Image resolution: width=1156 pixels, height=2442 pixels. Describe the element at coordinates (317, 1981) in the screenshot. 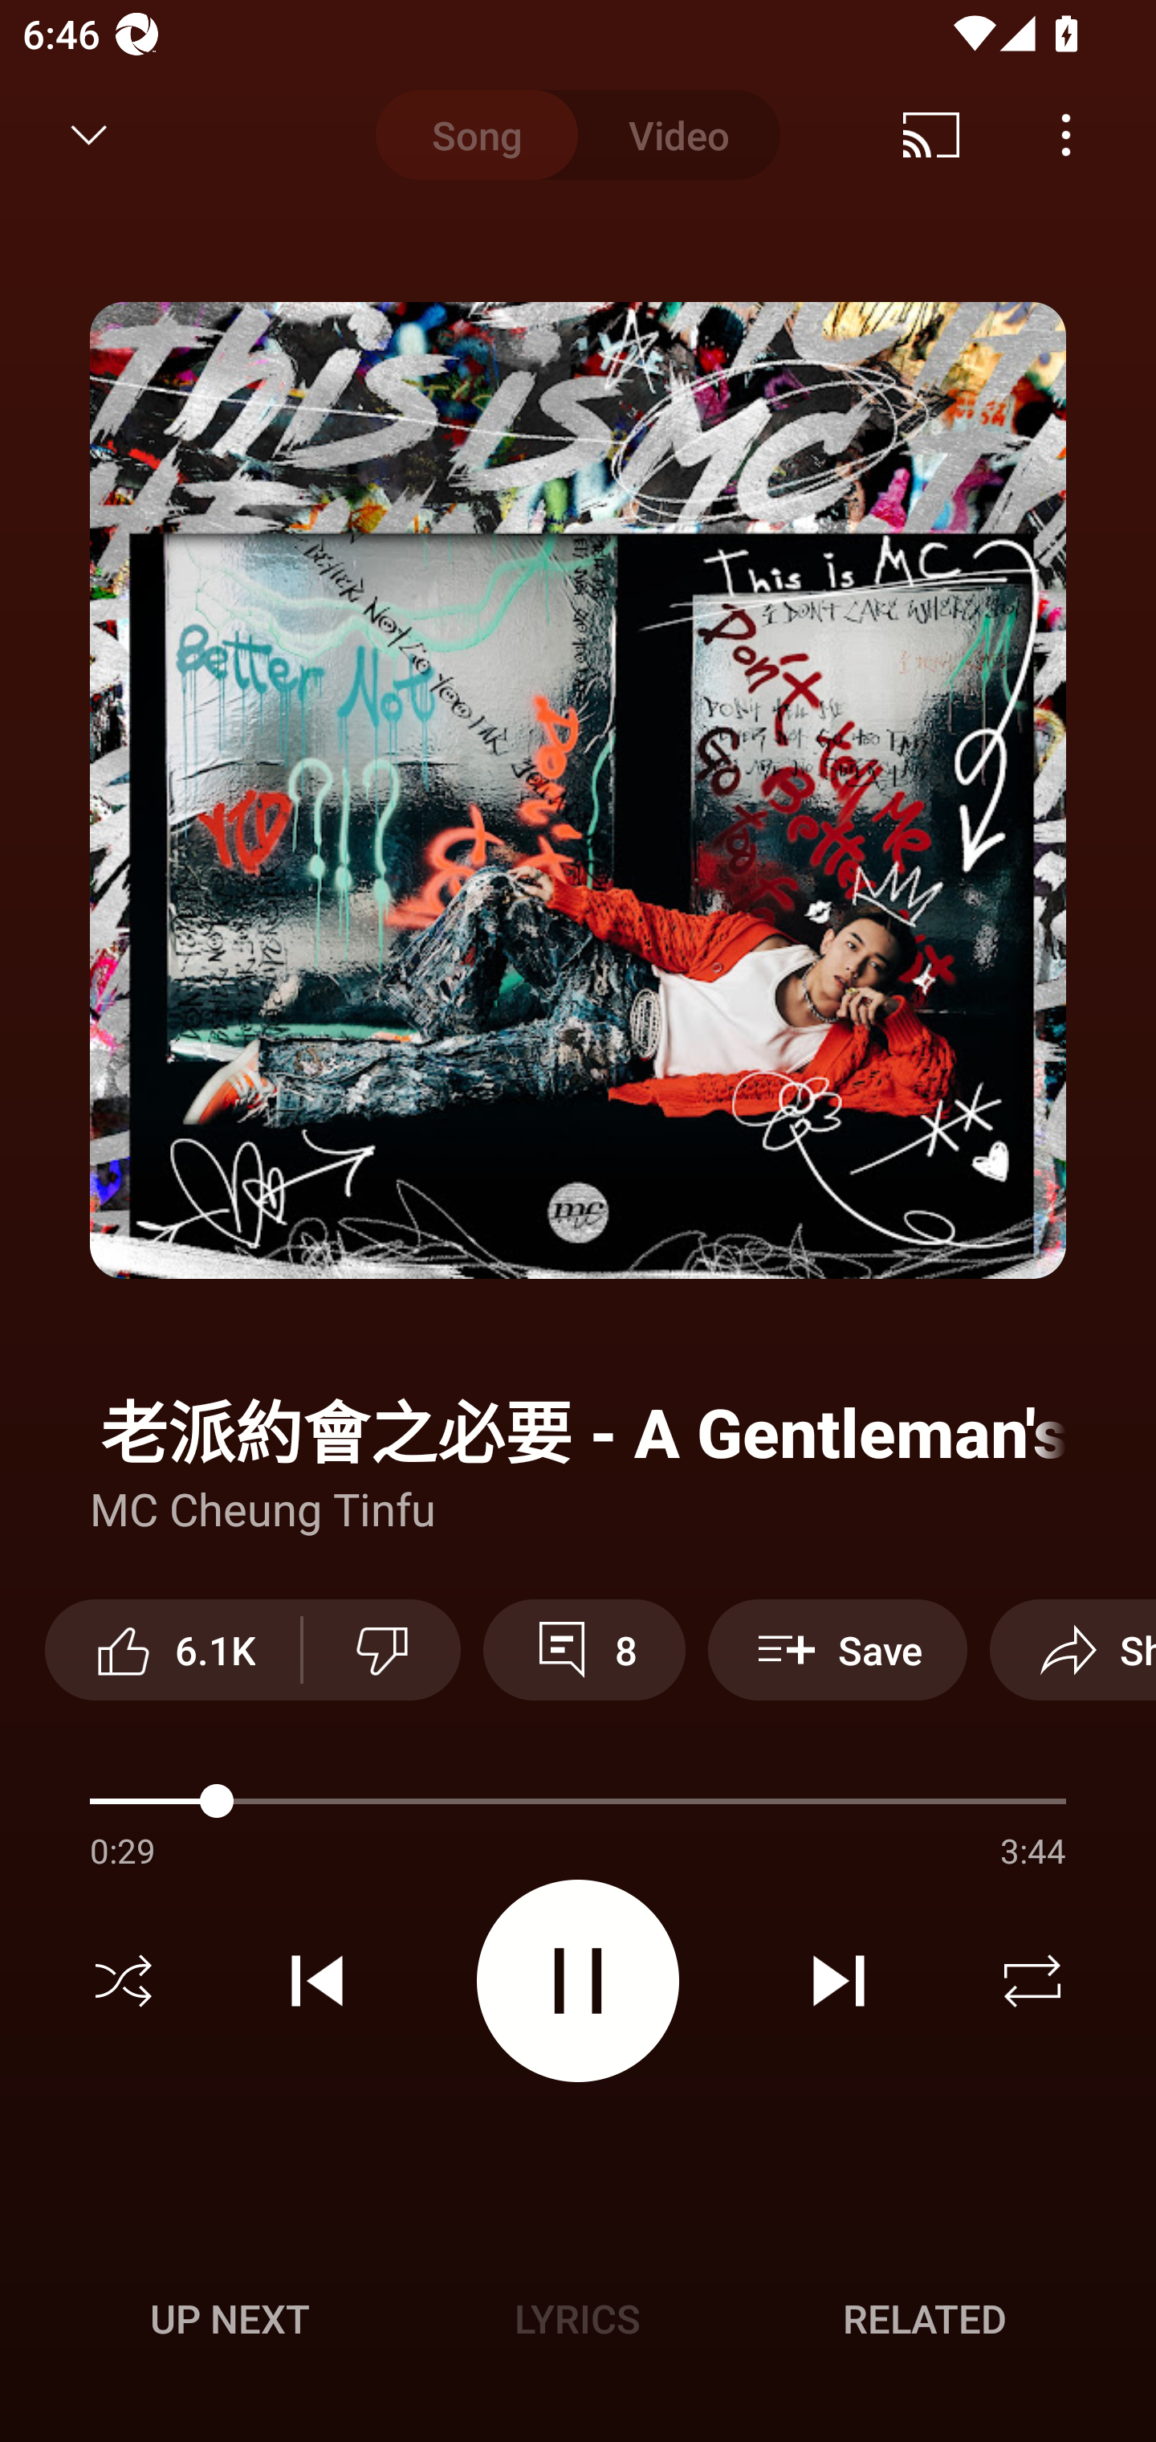

I see `Previous track` at that location.